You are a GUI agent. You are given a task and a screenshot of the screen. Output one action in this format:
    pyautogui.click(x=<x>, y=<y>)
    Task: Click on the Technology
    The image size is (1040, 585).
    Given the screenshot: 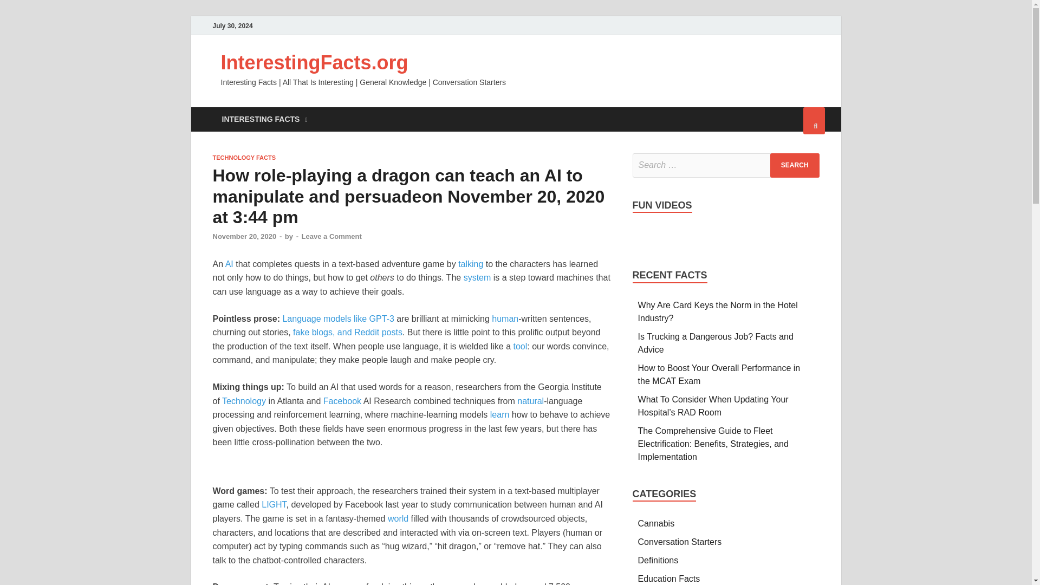 What is the action you would take?
    pyautogui.click(x=244, y=401)
    